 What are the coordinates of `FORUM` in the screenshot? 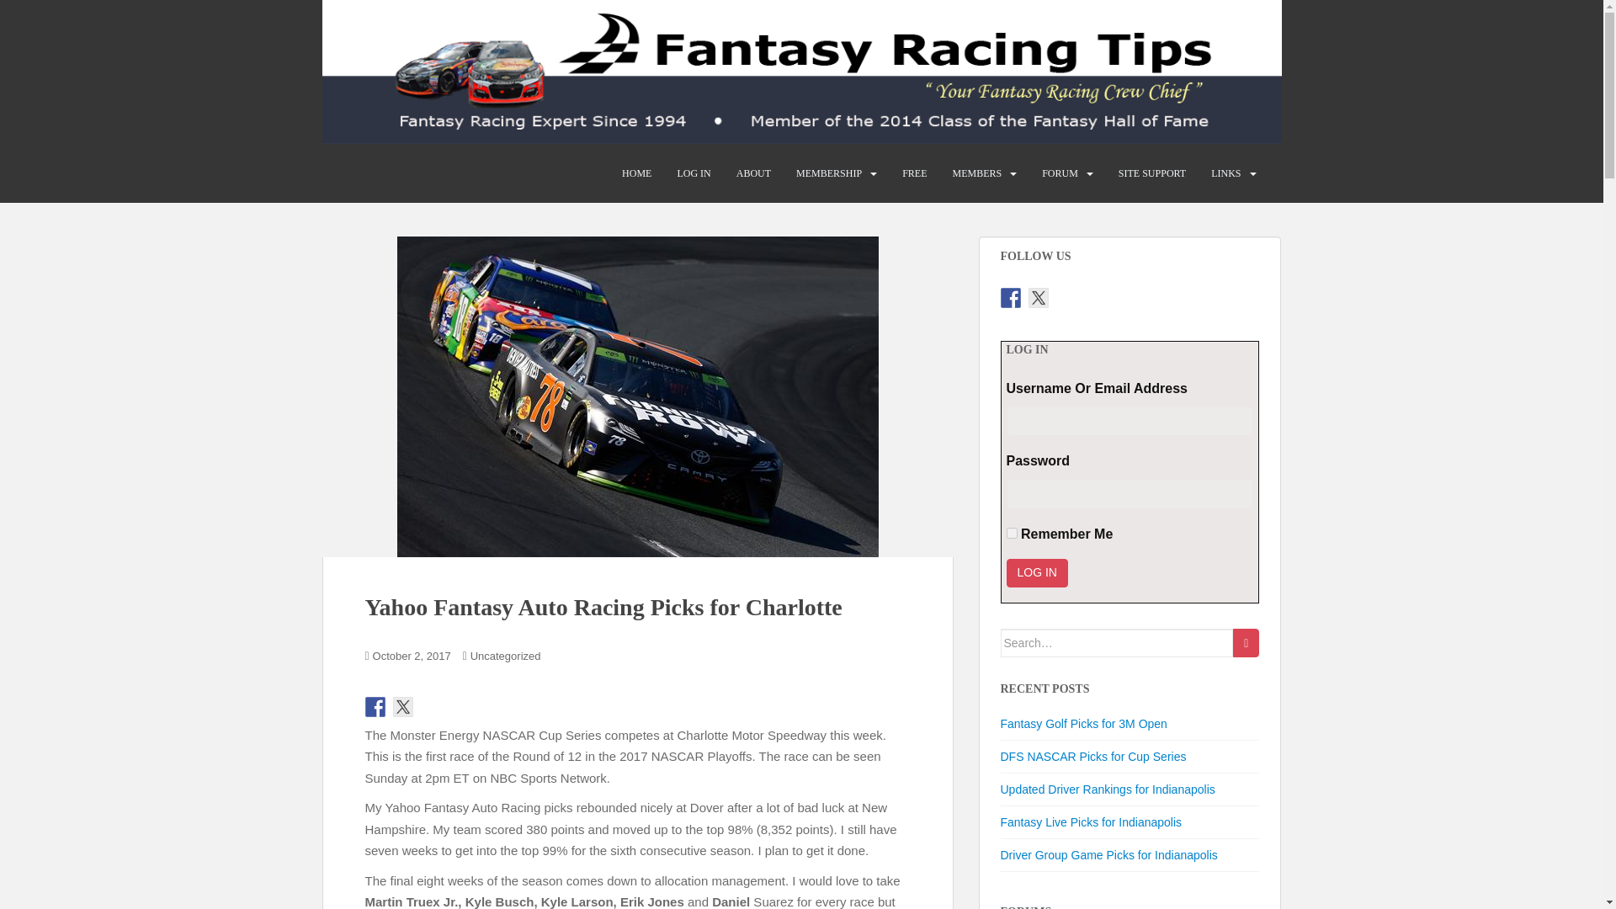 It's located at (1060, 173).